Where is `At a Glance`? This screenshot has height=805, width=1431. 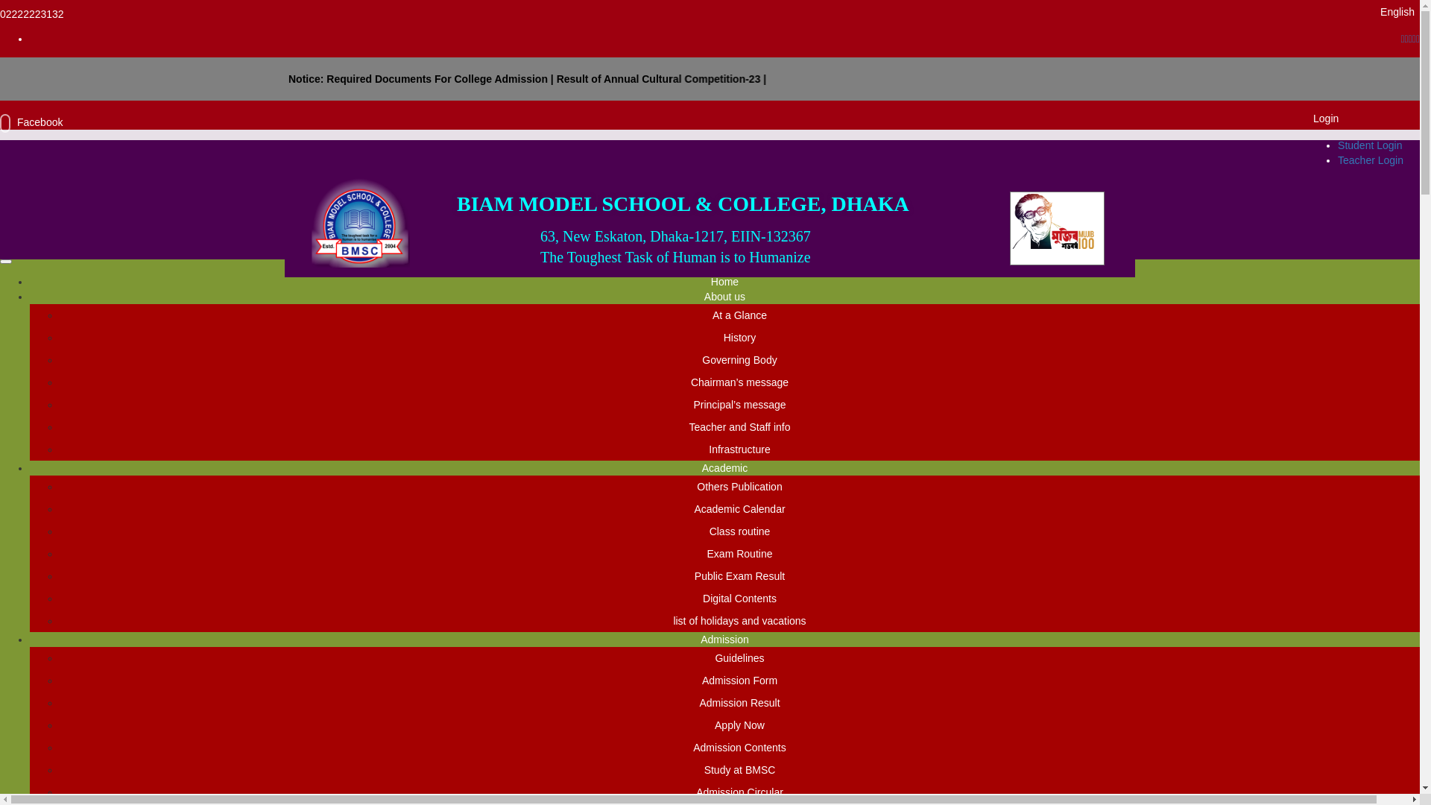
At a Glance is located at coordinates (739, 315).